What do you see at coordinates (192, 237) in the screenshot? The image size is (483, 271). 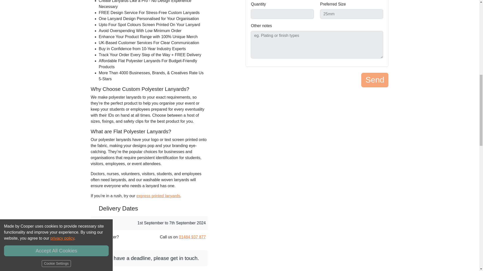 I see `01484 937 877` at bounding box center [192, 237].